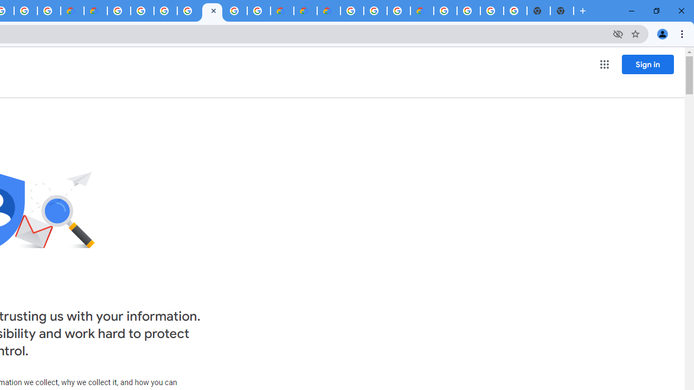  What do you see at coordinates (632, 11) in the screenshot?
I see `Minimize` at bounding box center [632, 11].